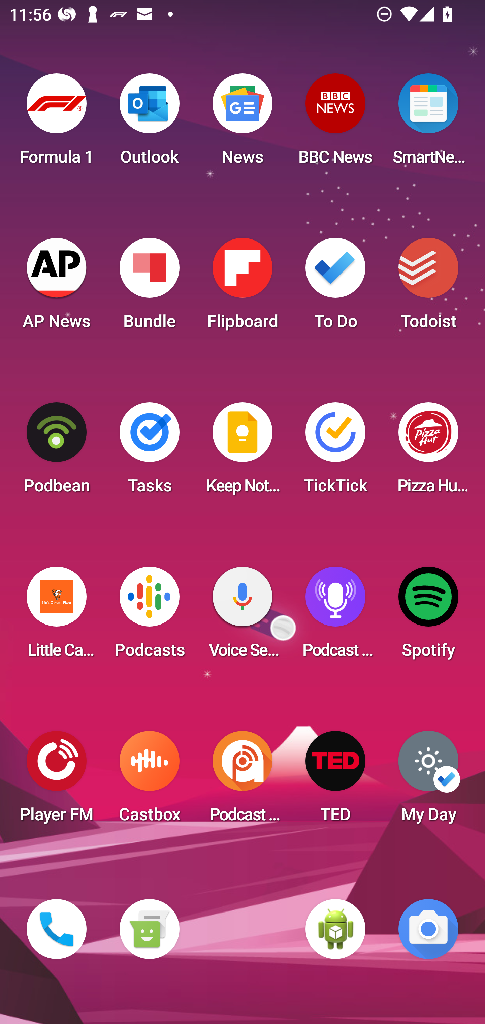 This screenshot has height=1024, width=485. What do you see at coordinates (57, 781) in the screenshot?
I see `Player FM` at bounding box center [57, 781].